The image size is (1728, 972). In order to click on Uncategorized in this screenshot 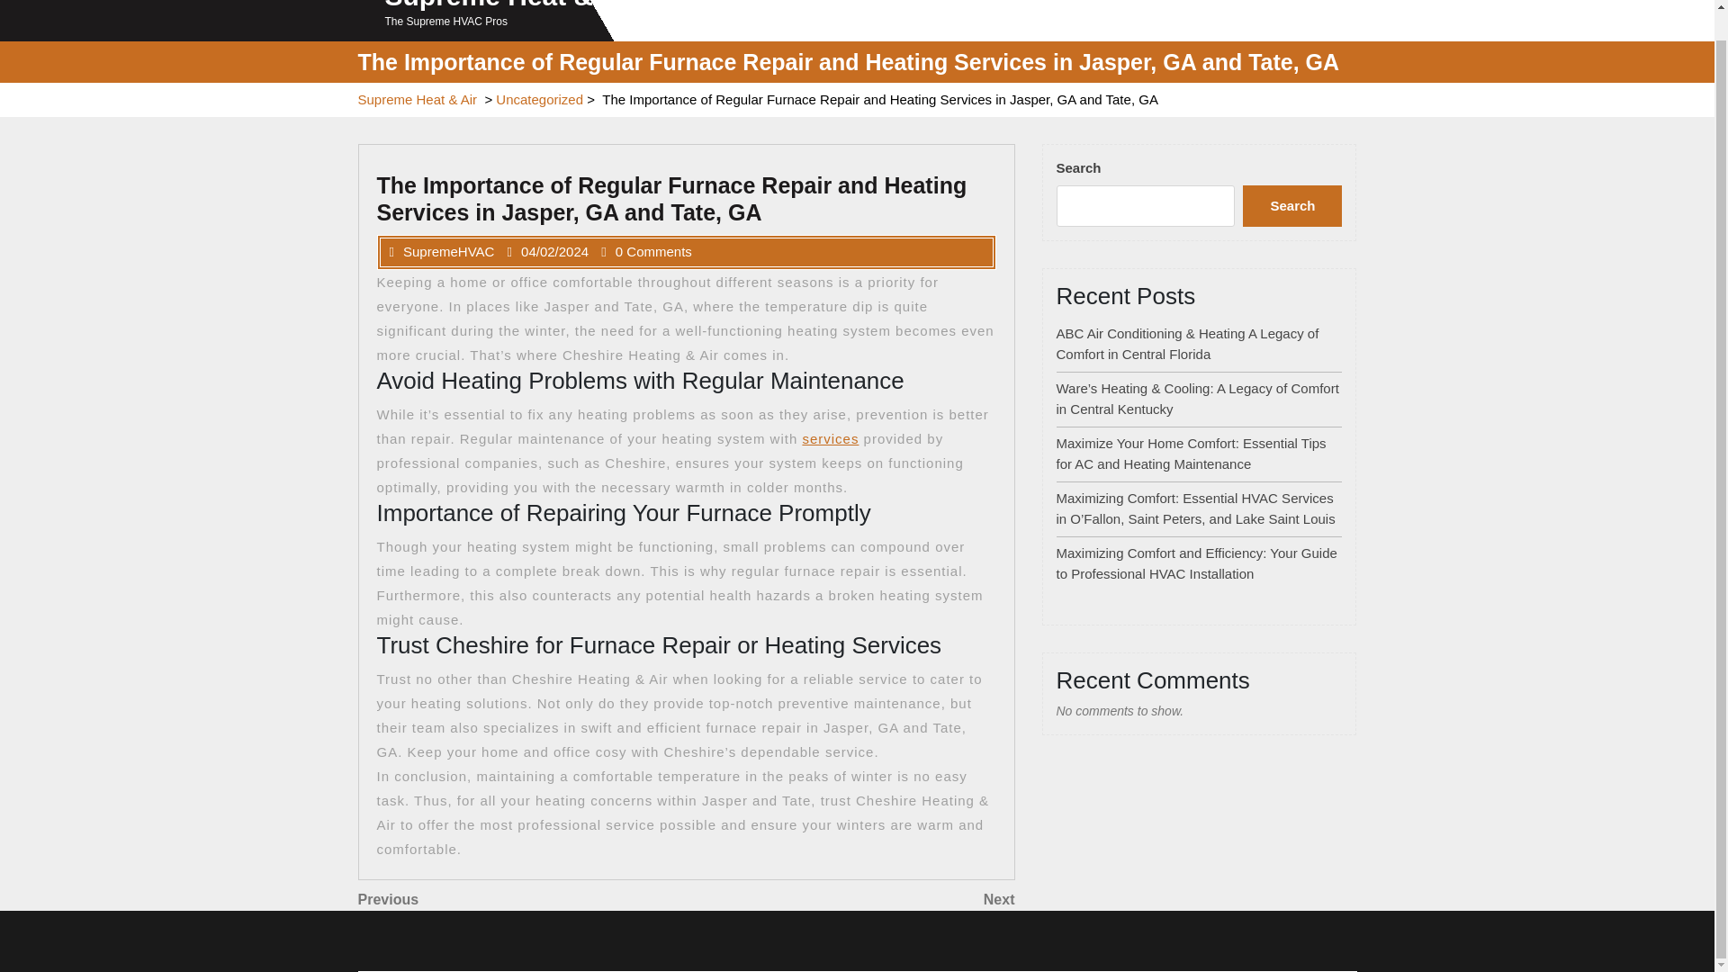, I will do `click(1292, 205)`.